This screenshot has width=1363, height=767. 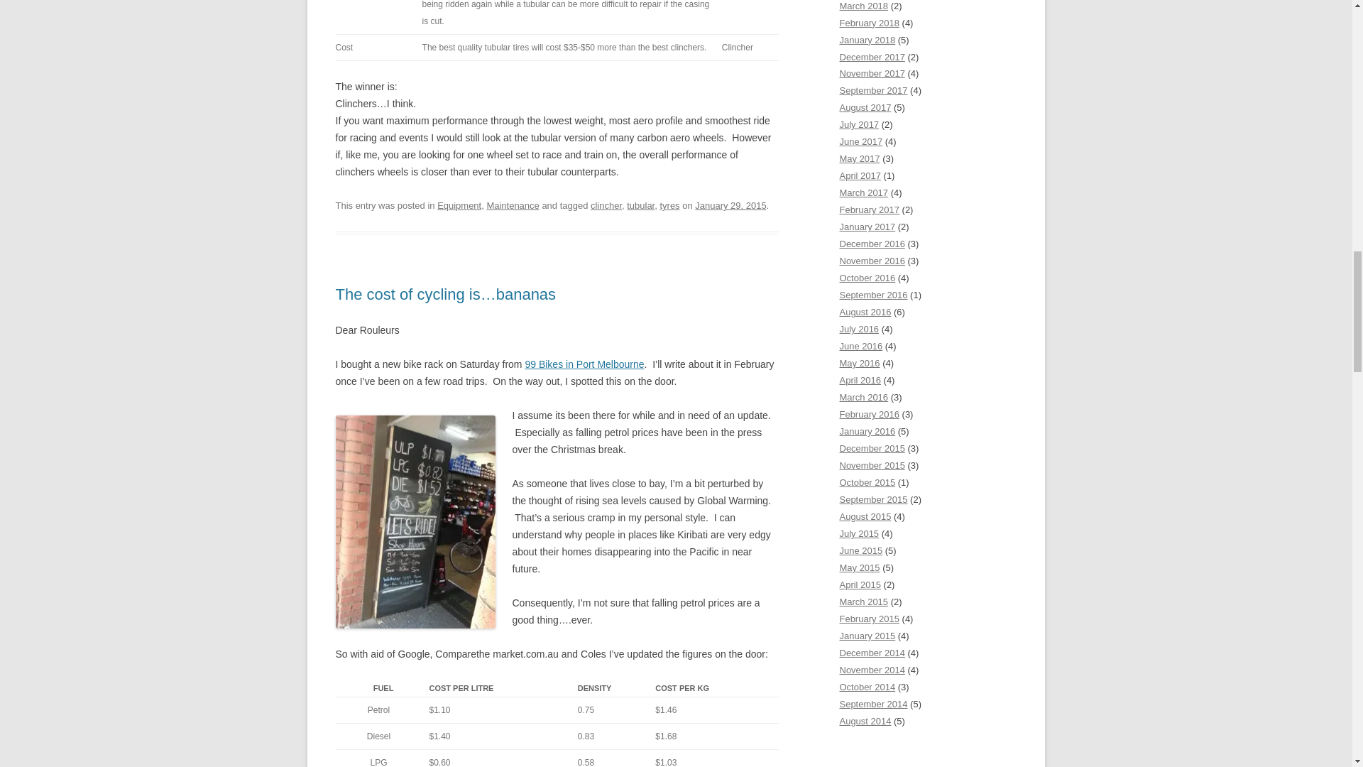 I want to click on January 29, 2015, so click(x=730, y=205).